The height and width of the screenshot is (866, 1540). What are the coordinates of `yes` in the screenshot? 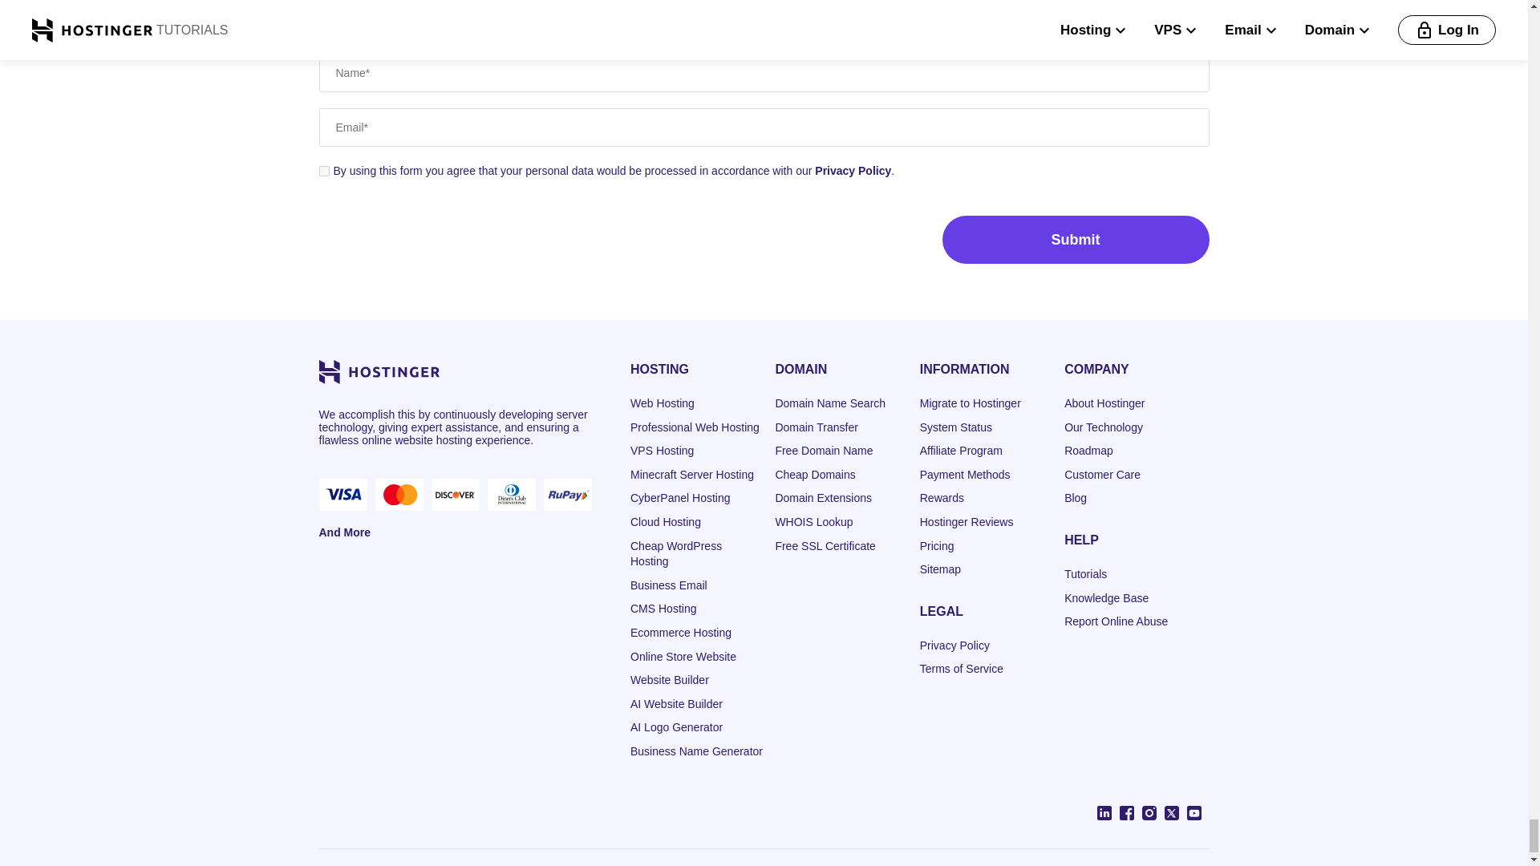 It's located at (324, 172).